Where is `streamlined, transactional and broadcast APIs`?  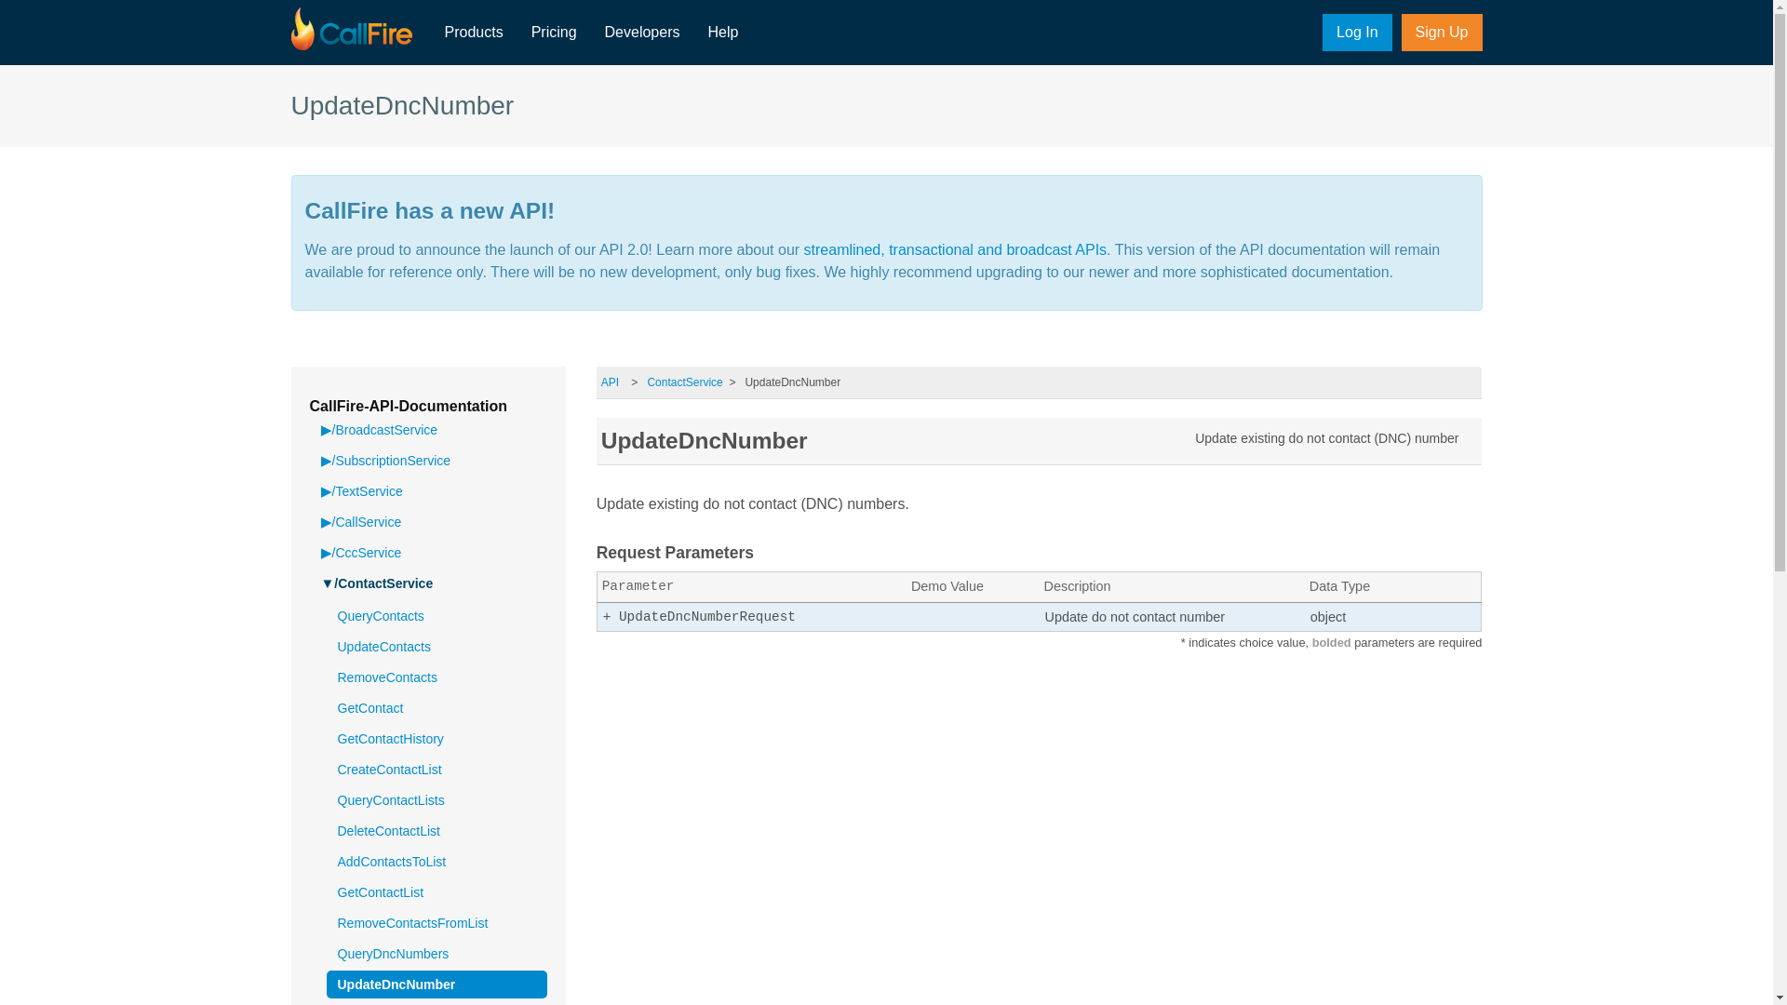 streamlined, transactional and broadcast APIs is located at coordinates (956, 249).